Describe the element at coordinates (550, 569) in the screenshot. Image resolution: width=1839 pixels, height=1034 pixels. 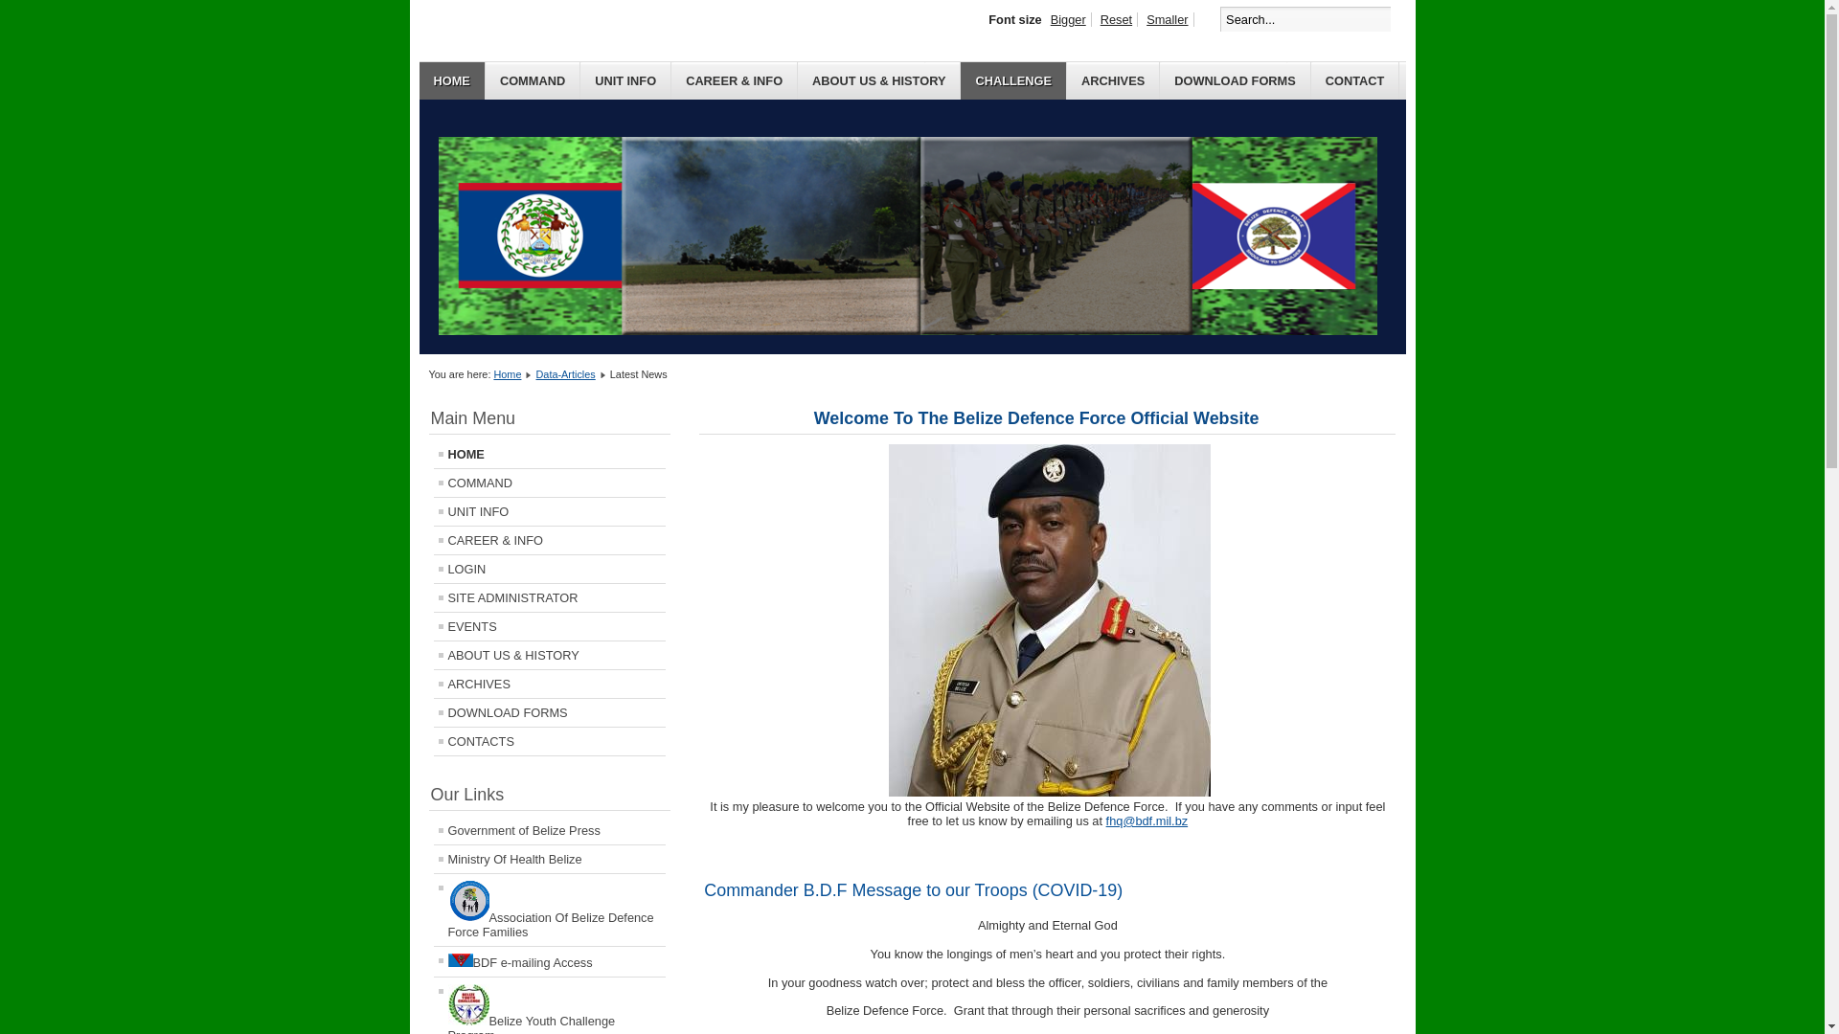
I see `LOGIN` at that location.